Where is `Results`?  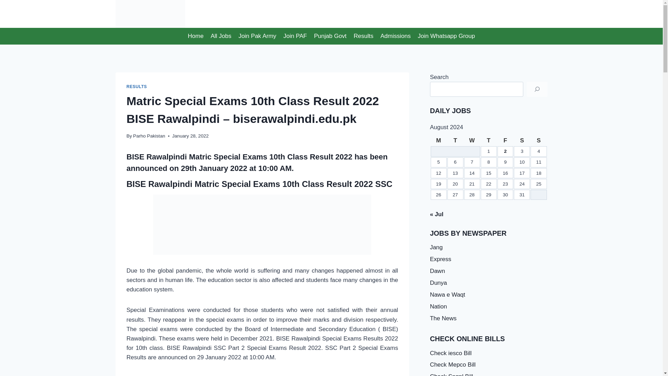
Results is located at coordinates (363, 36).